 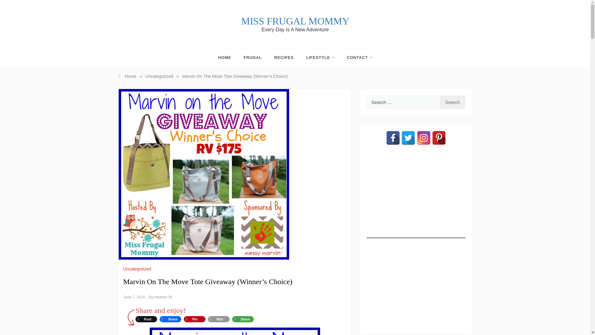 I want to click on Home, so click(x=127, y=76).